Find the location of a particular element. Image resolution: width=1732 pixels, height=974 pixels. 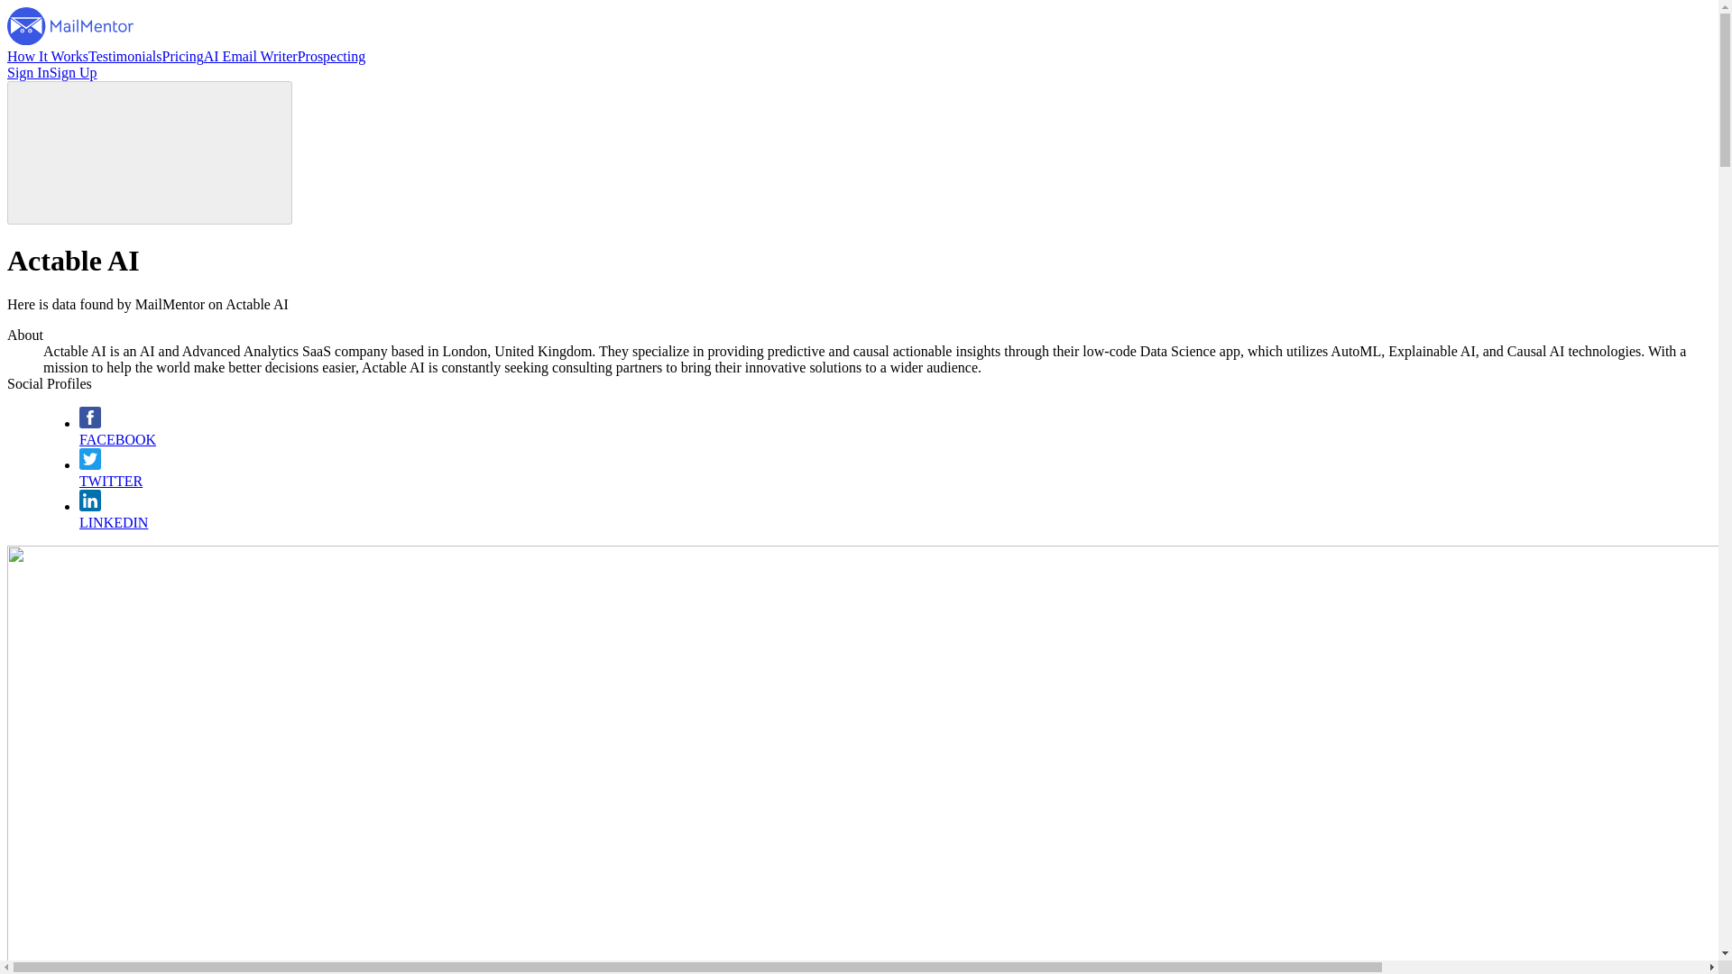

Prospecting is located at coordinates (332, 56).